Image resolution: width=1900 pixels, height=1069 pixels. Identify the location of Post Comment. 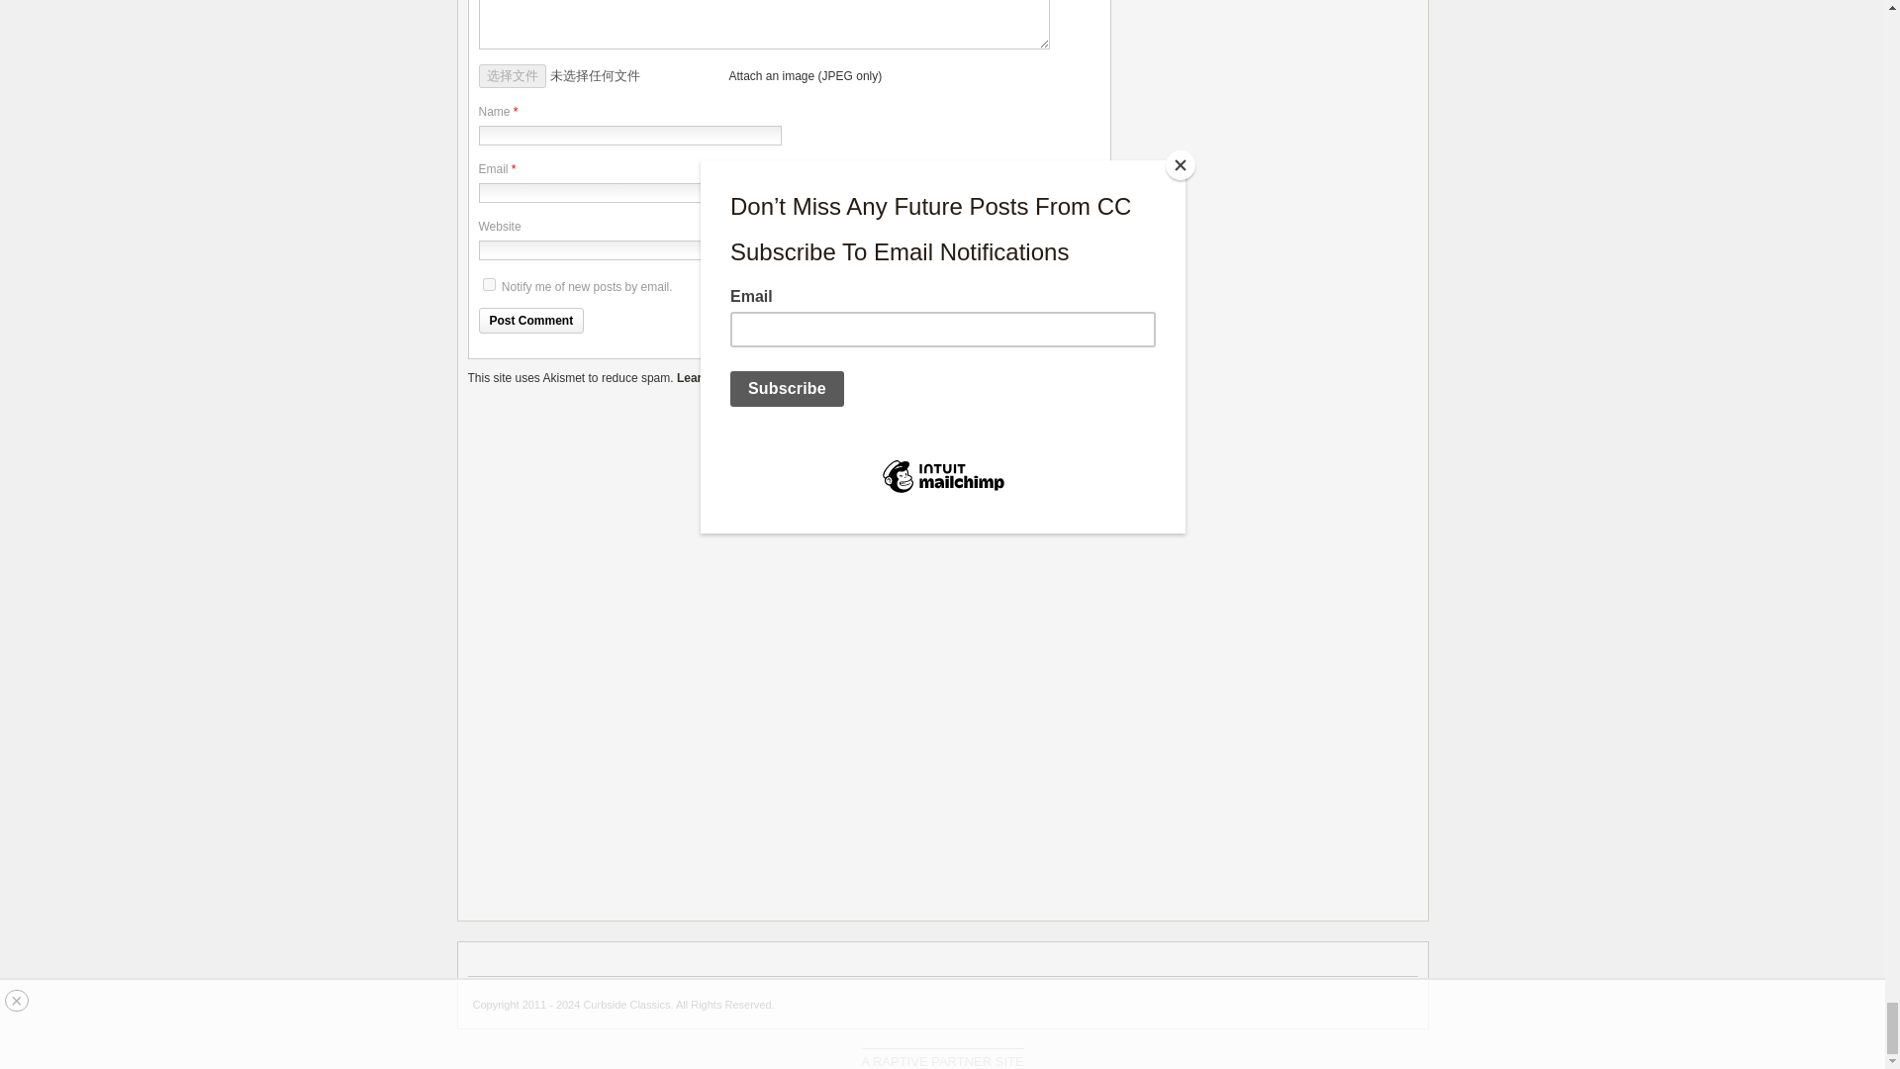
(531, 321).